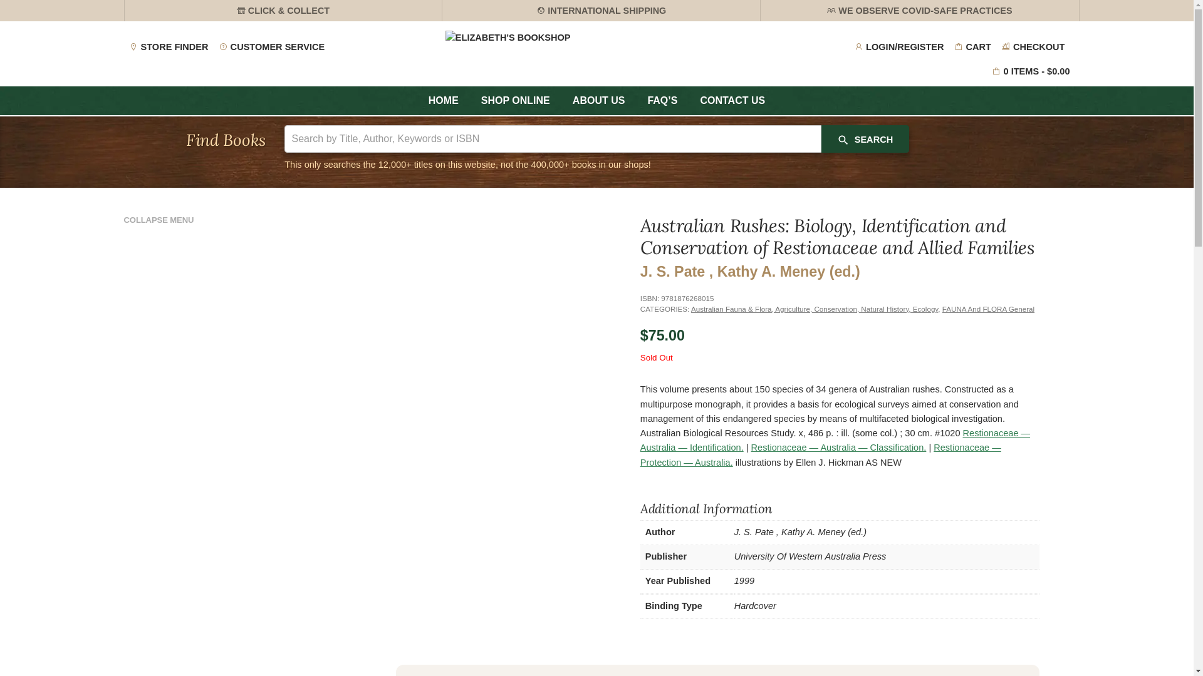 The height and width of the screenshot is (676, 1203). Describe the element at coordinates (169, 48) in the screenshot. I see `STORE FINDER` at that location.